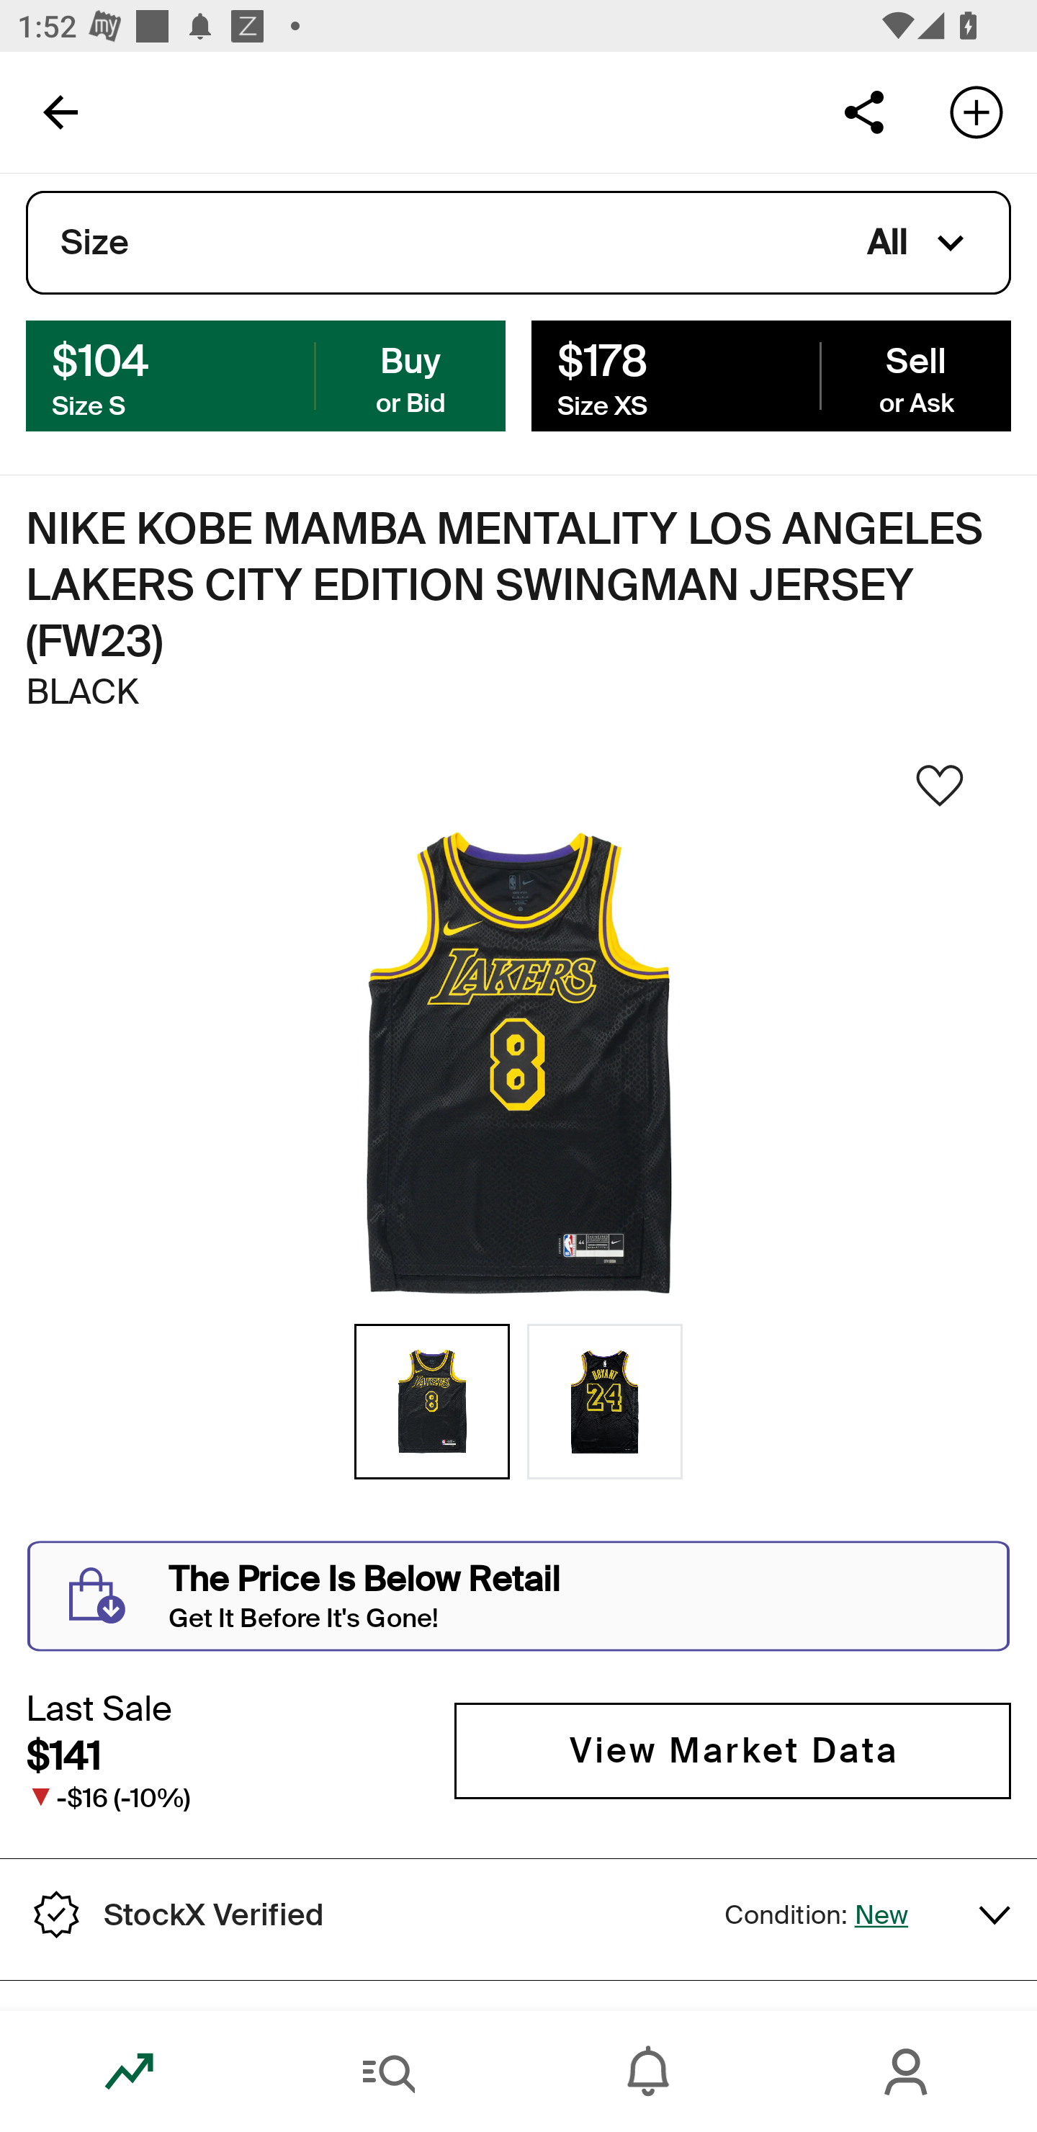 The width and height of the screenshot is (1037, 2132). Describe the element at coordinates (389, 2071) in the screenshot. I see `Search` at that location.